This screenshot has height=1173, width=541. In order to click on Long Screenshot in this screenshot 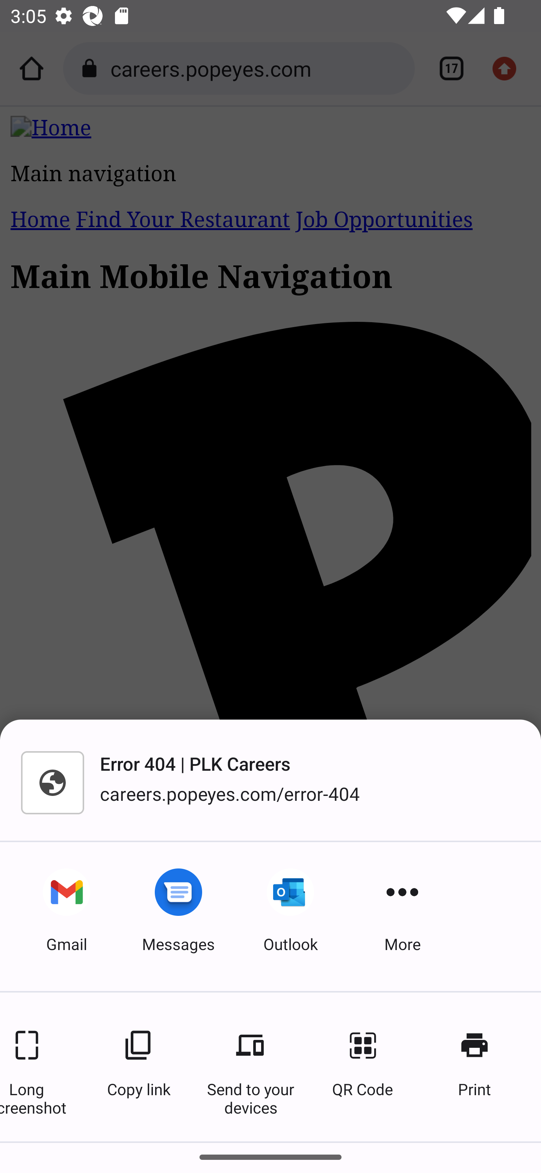, I will do `click(36, 1067)`.